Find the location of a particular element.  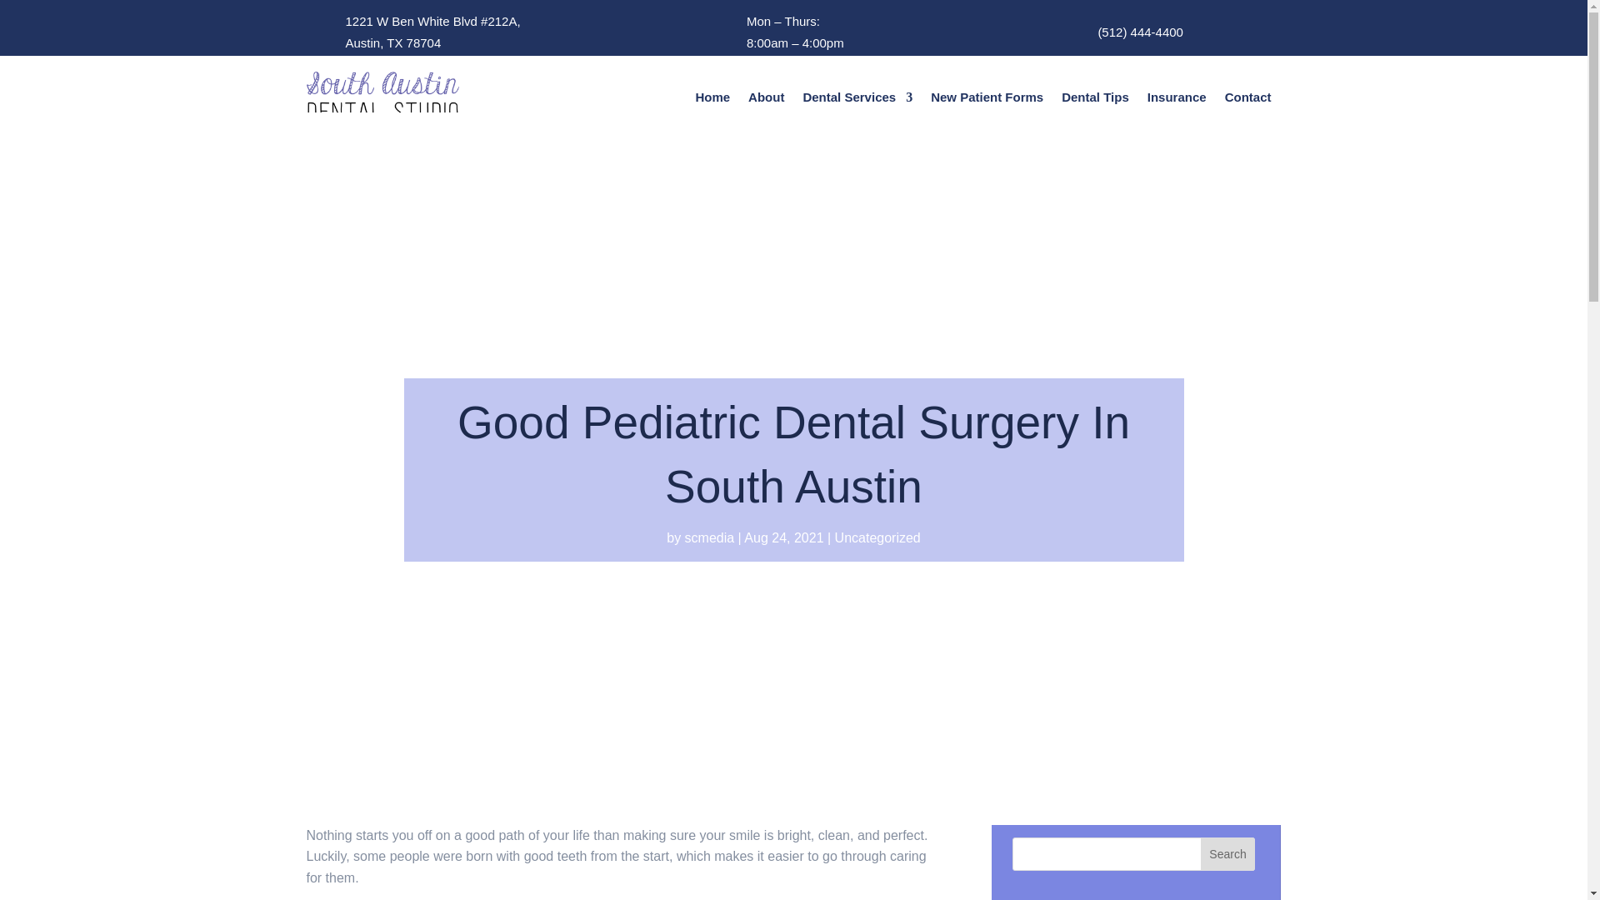

Home is located at coordinates (712, 100).